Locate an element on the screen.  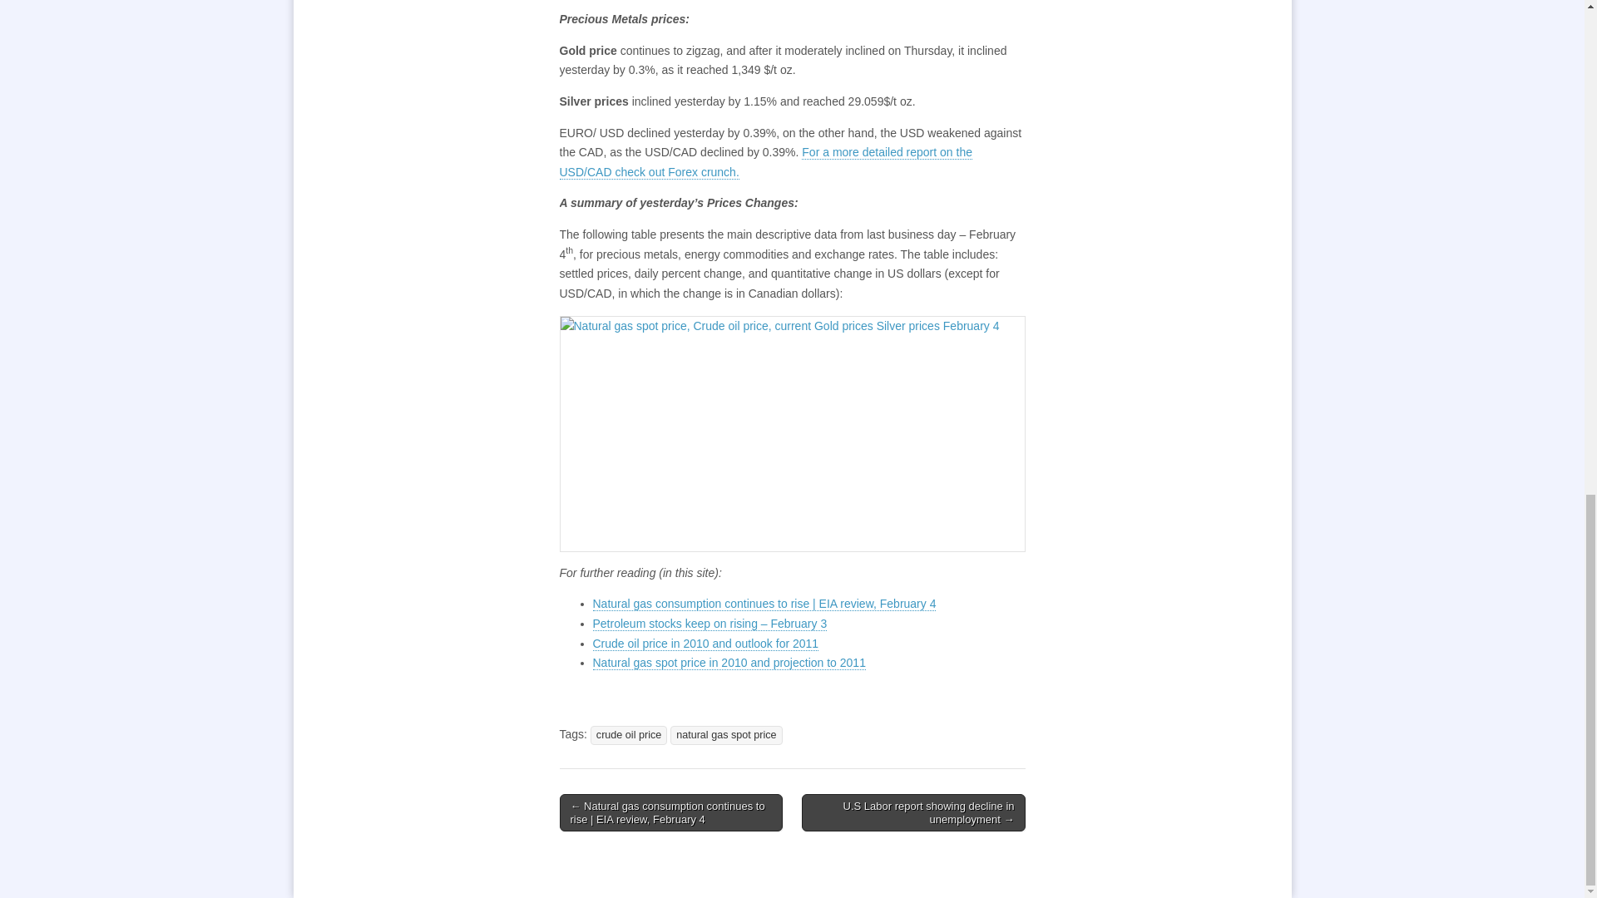
Crude oil price in 2010 and outlook for 2011 is located at coordinates (705, 642).